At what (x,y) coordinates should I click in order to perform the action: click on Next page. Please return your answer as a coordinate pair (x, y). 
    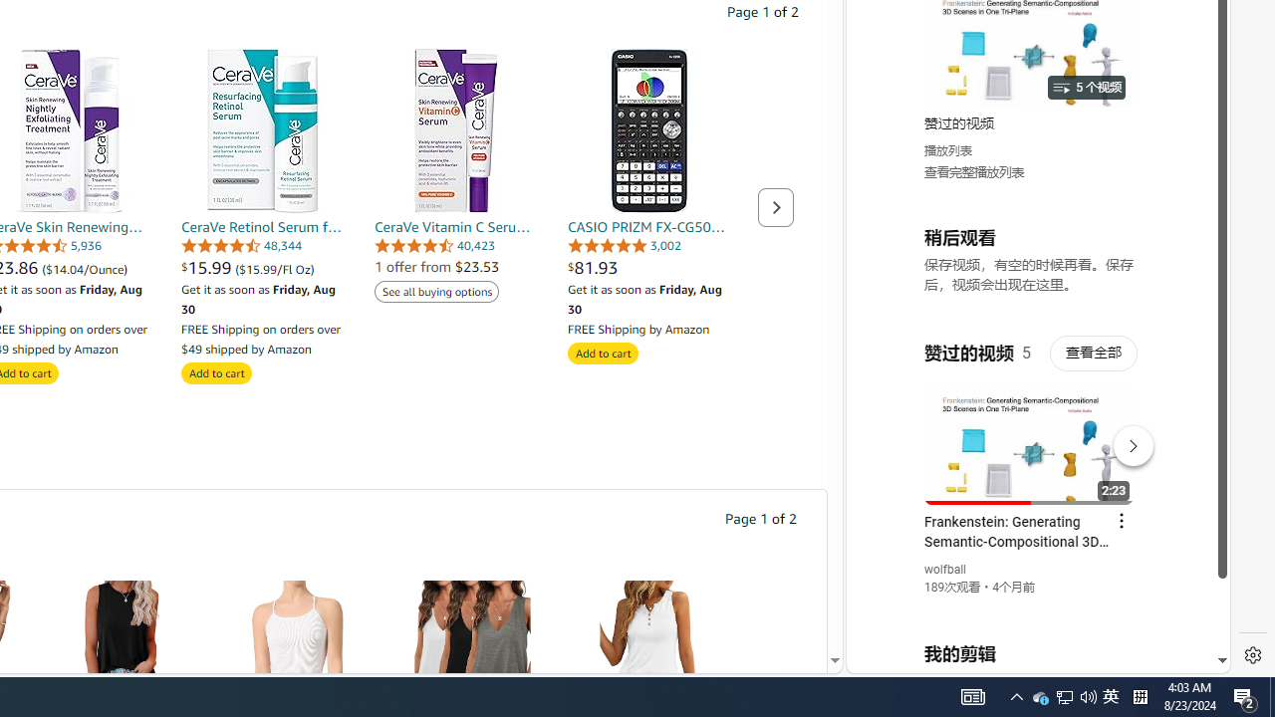
    Looking at the image, I should click on (776, 207).